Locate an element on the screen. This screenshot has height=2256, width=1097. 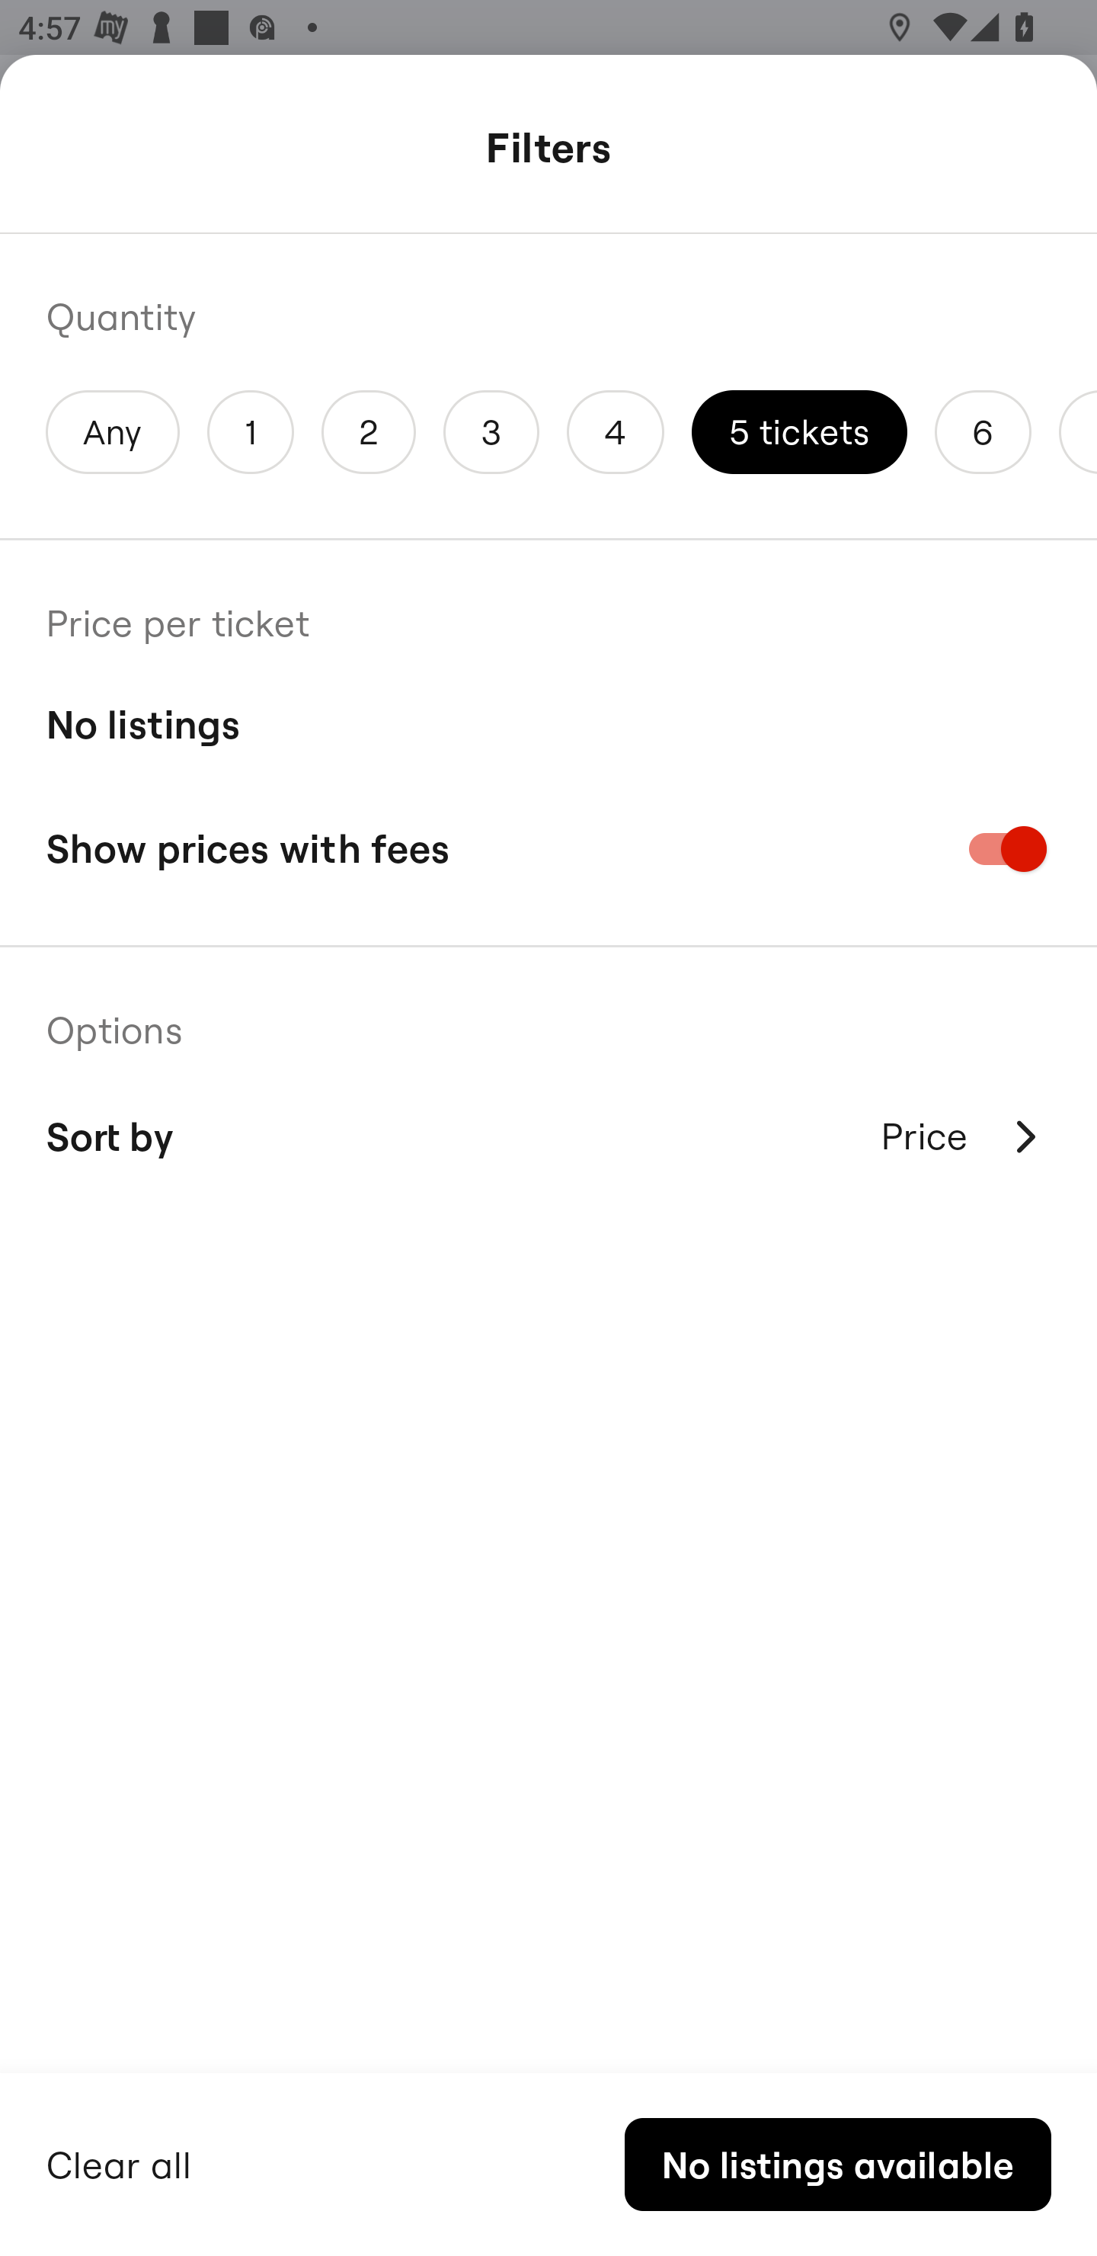
Show prices with fees is located at coordinates (548, 849).